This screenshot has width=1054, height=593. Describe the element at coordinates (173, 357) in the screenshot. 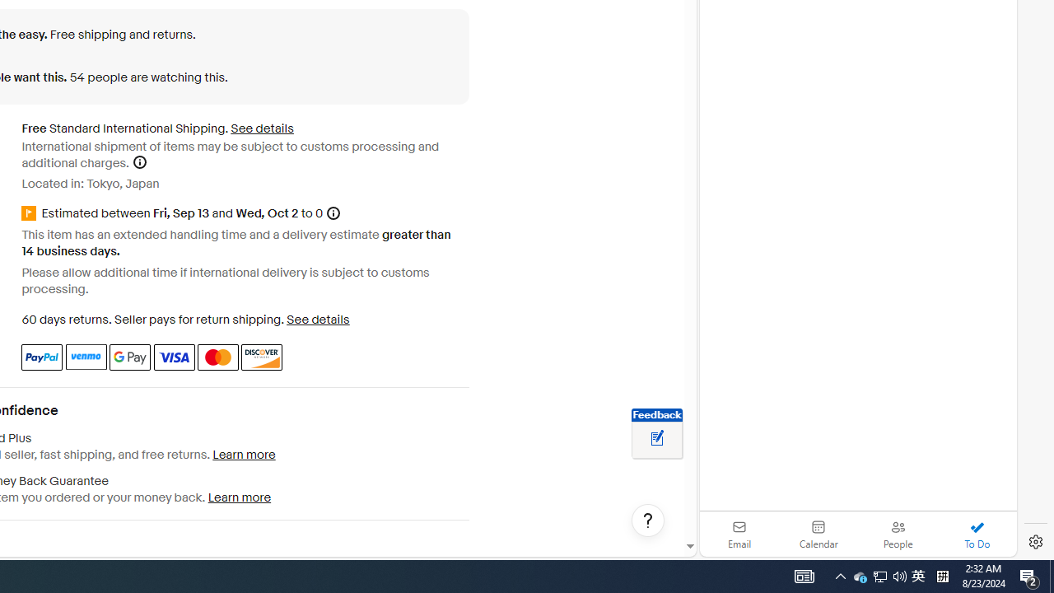

I see `Visa` at that location.